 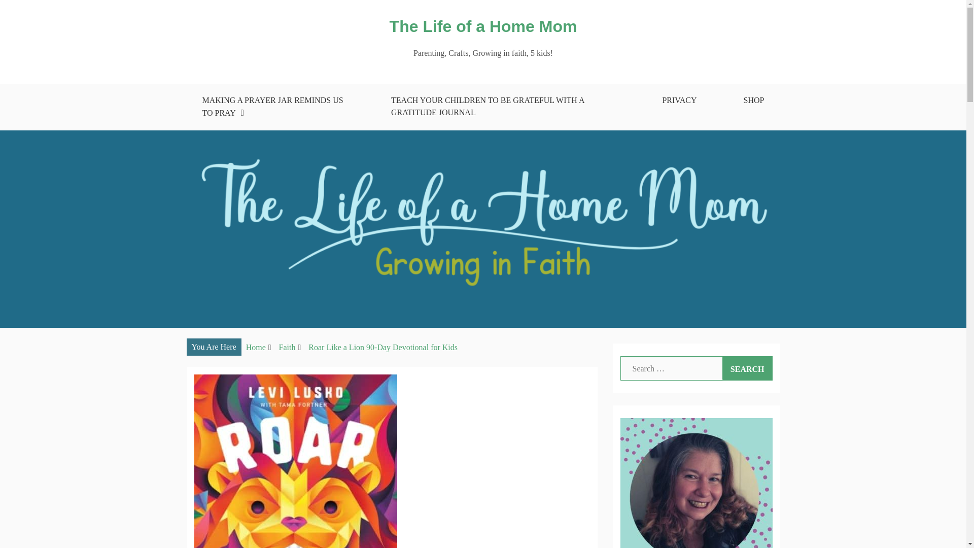 I want to click on Eliza Ferree - The Life of a Home Mom, so click(x=696, y=483).